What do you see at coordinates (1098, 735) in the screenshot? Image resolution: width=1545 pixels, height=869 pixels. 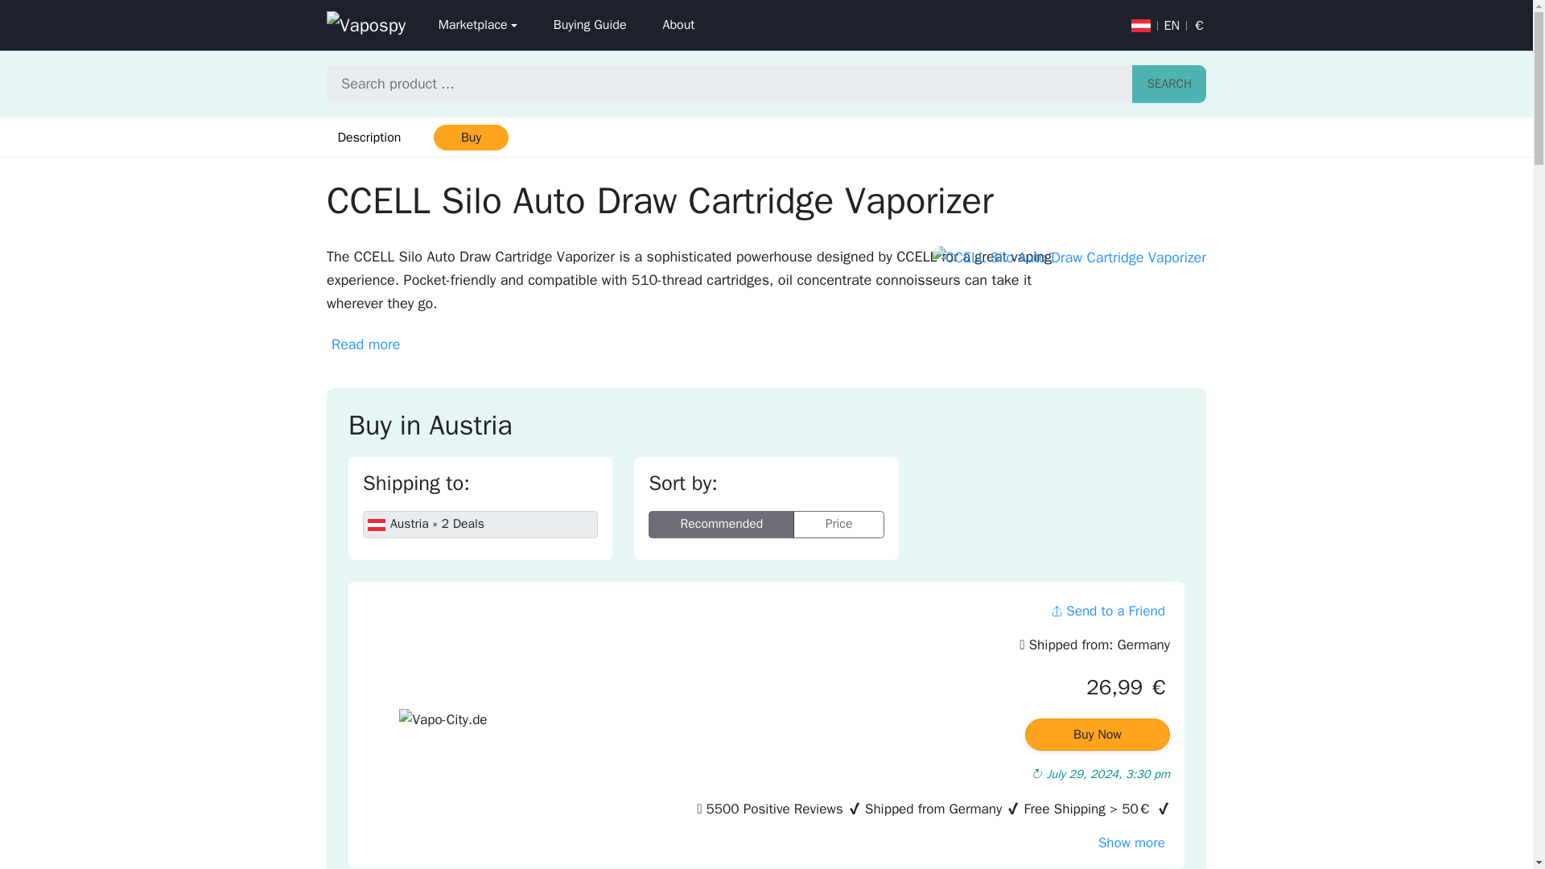 I see `Buy Now` at bounding box center [1098, 735].